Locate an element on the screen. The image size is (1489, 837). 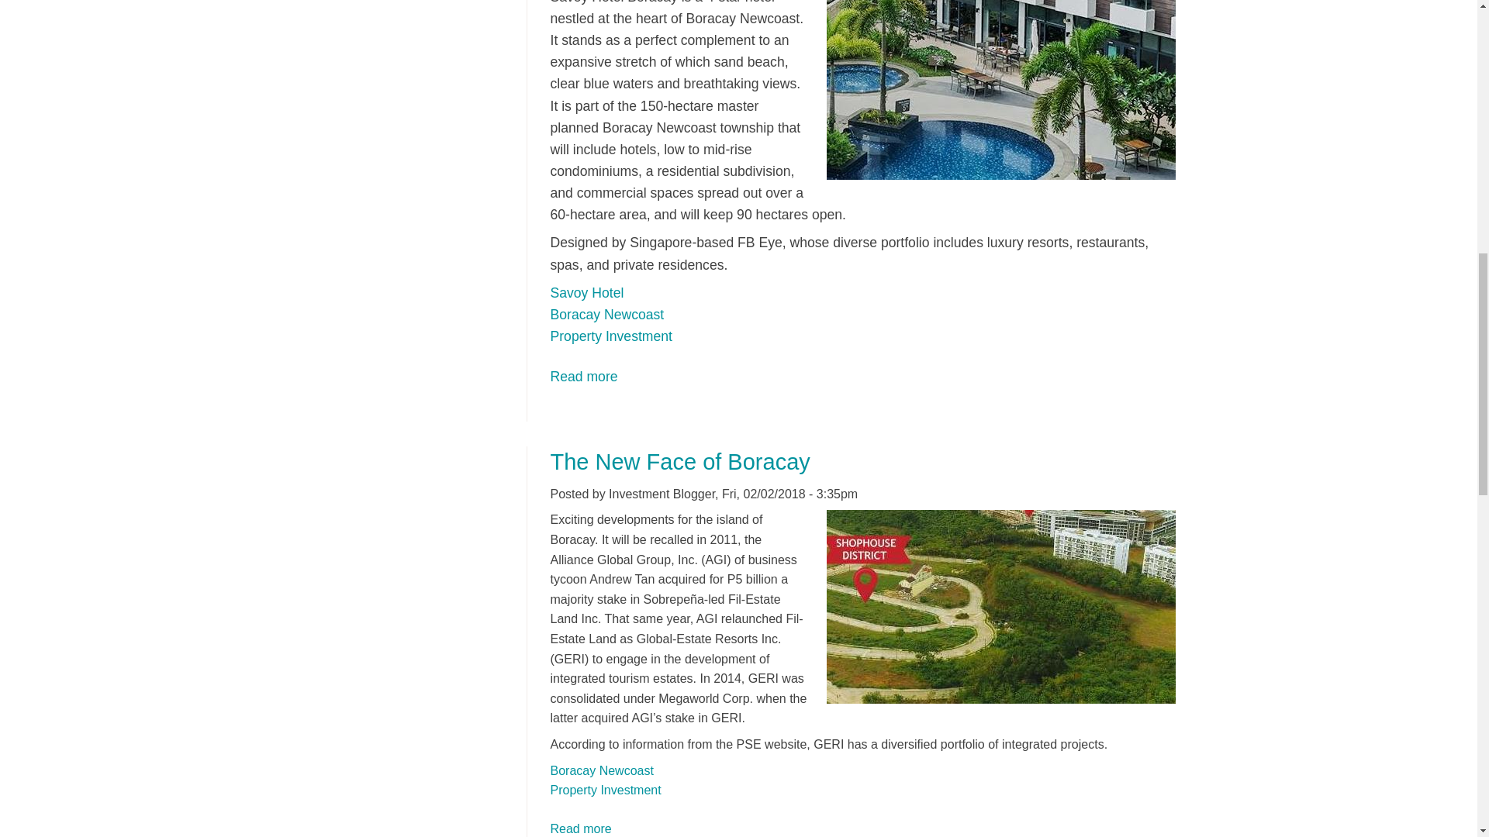
Boracay Newcoast is located at coordinates (602, 770).